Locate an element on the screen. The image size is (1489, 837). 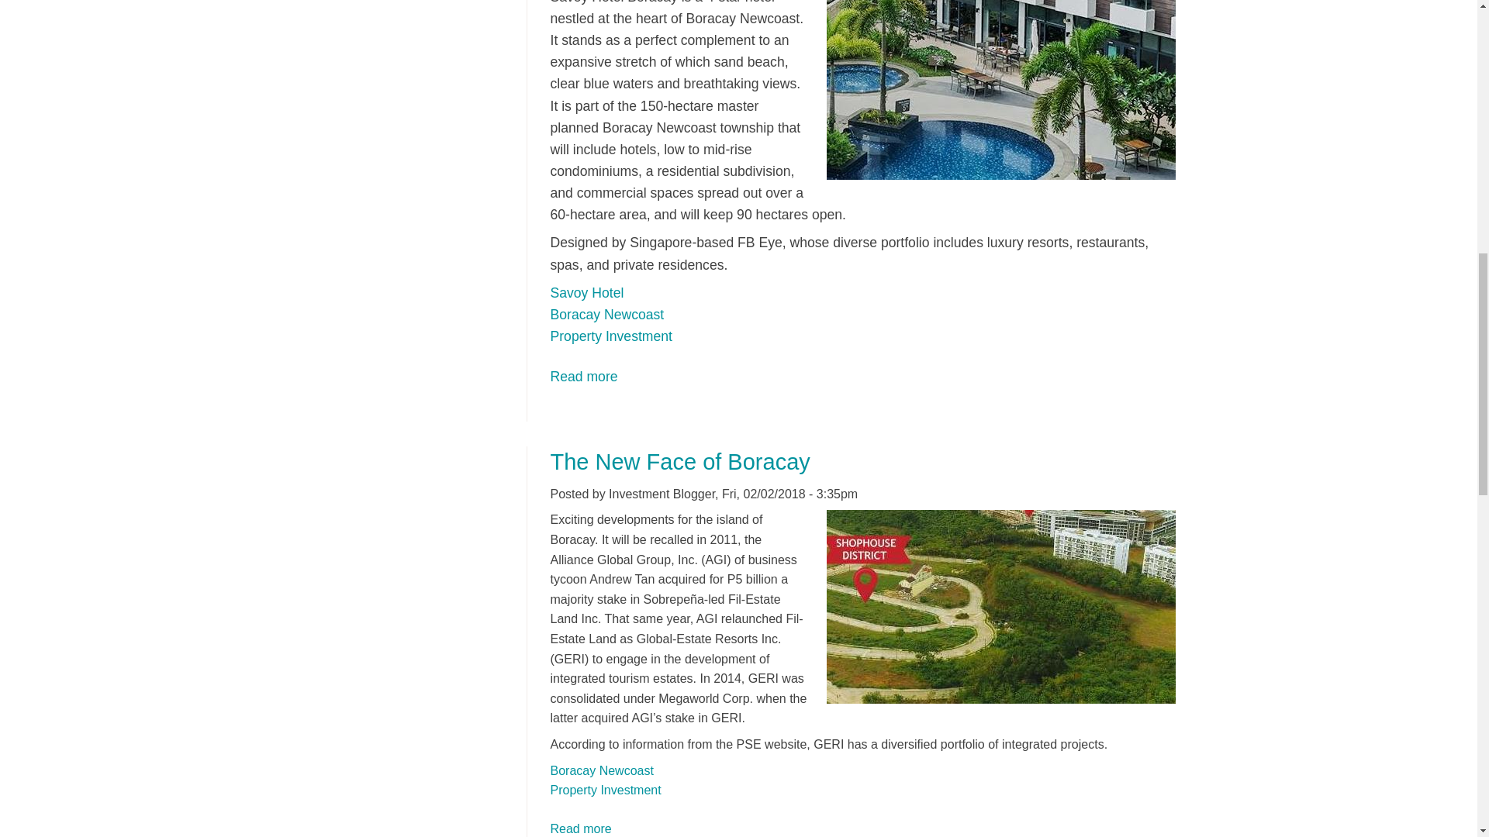
Boracay Newcoast is located at coordinates (602, 770).